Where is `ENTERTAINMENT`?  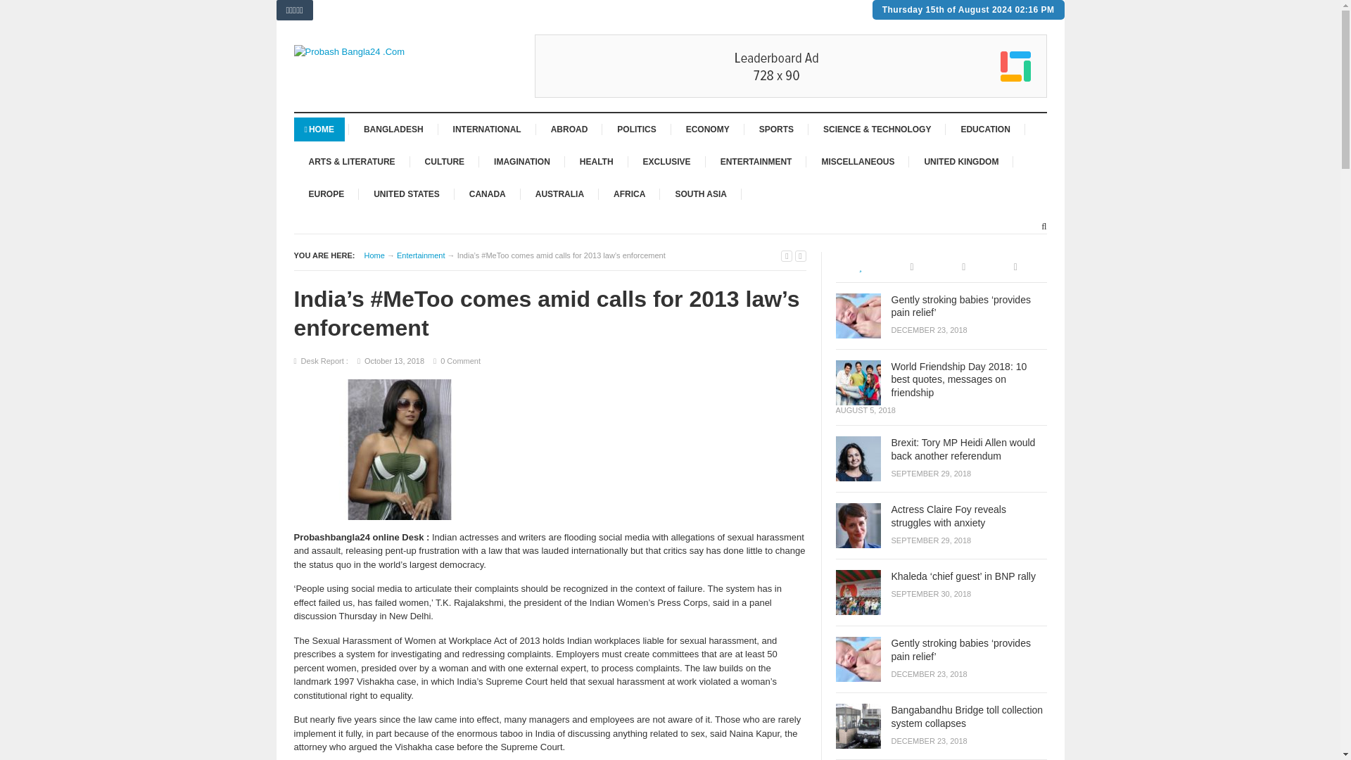 ENTERTAINMENT is located at coordinates (756, 162).